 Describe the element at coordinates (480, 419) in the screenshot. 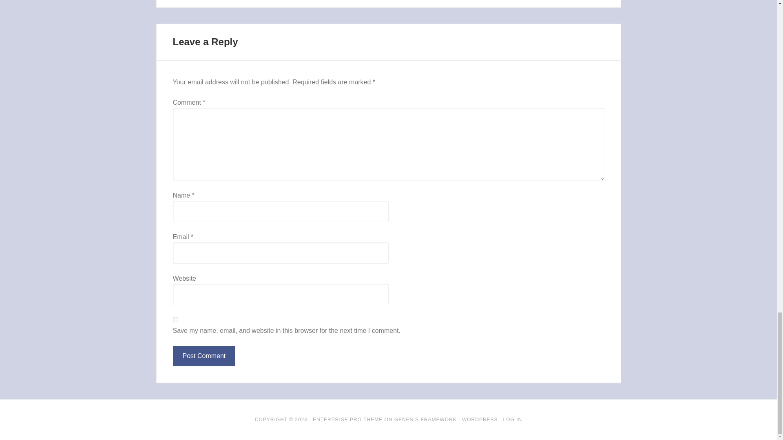

I see `WORDPRESS` at that location.